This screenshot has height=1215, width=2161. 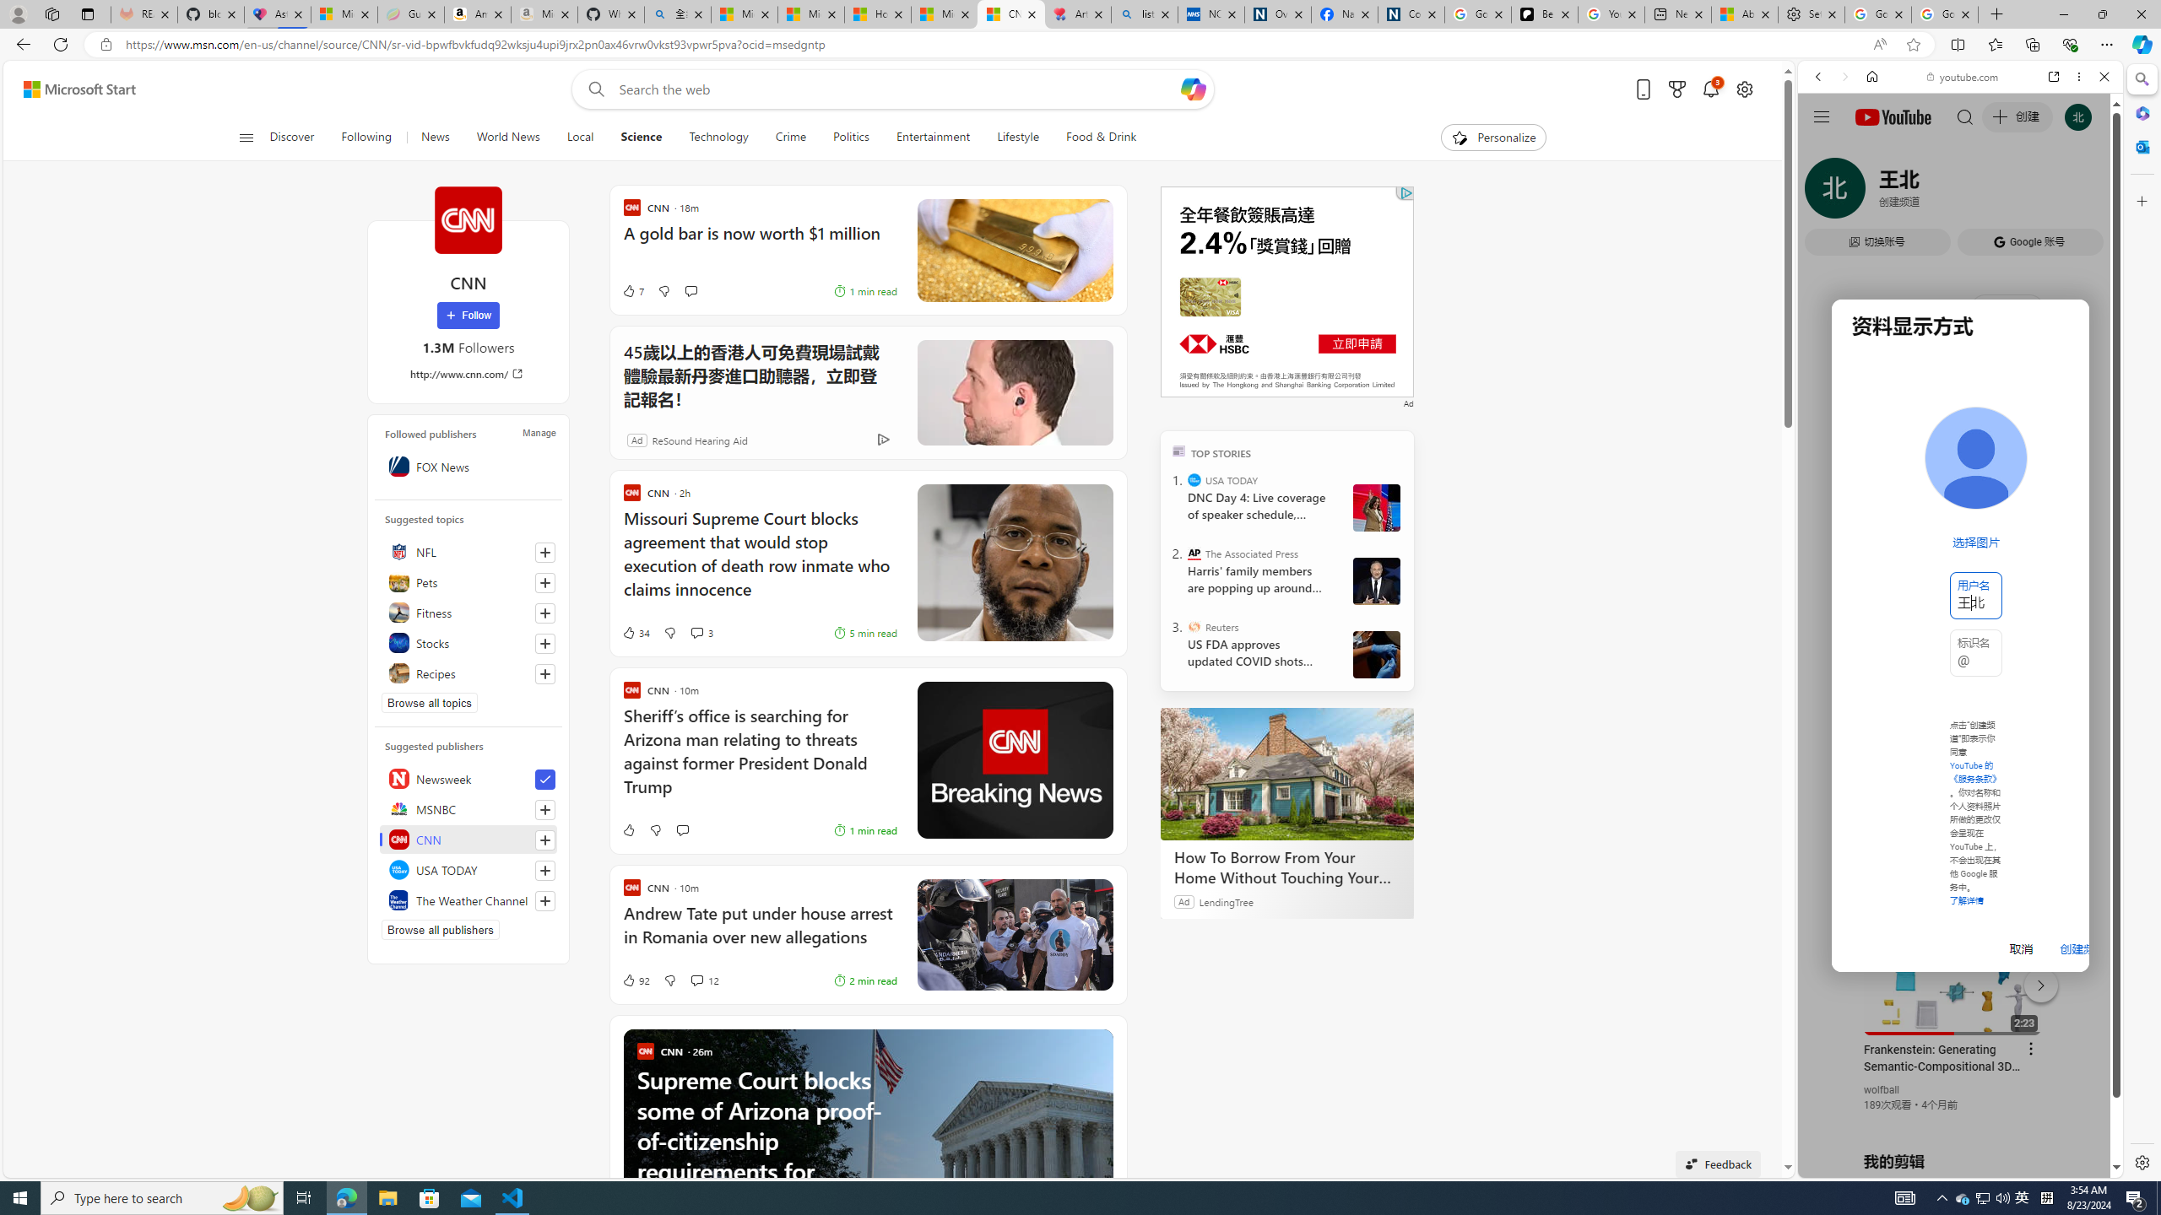 What do you see at coordinates (2083, 192) in the screenshot?
I see `Preferences` at bounding box center [2083, 192].